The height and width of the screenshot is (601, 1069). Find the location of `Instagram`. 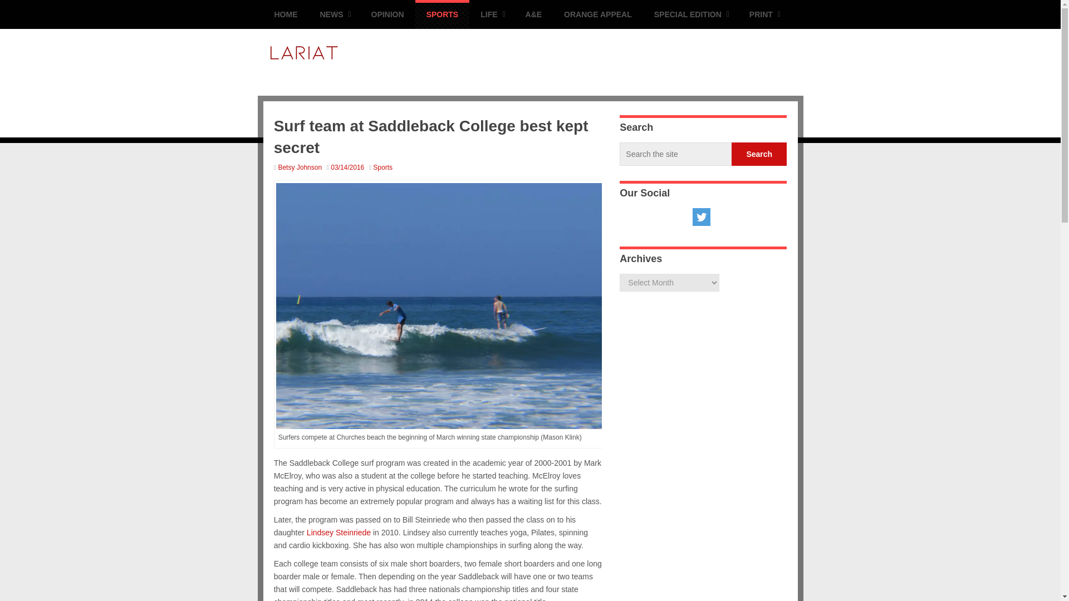

Instagram is located at coordinates (748, 217).